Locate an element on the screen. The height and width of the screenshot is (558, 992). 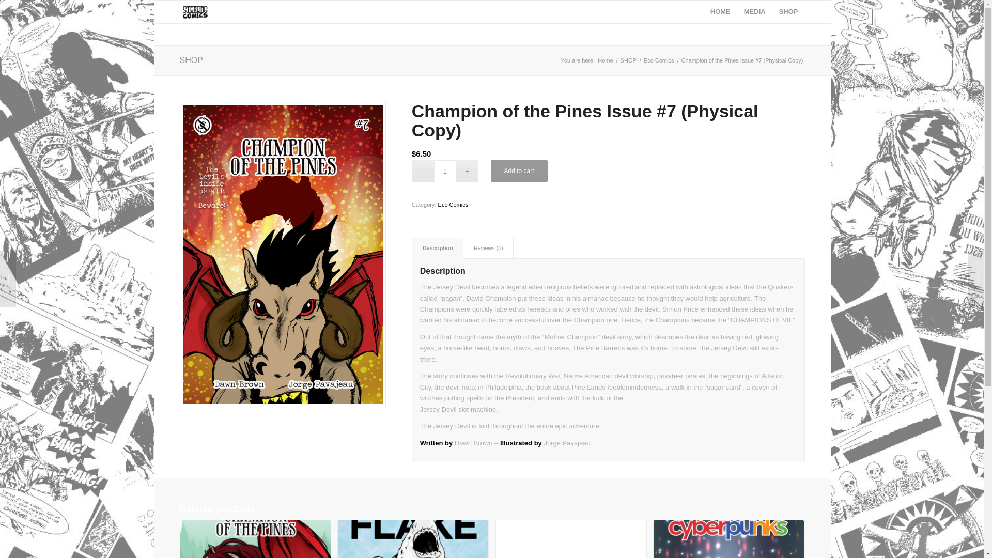
Eco Comics is located at coordinates (658, 61).